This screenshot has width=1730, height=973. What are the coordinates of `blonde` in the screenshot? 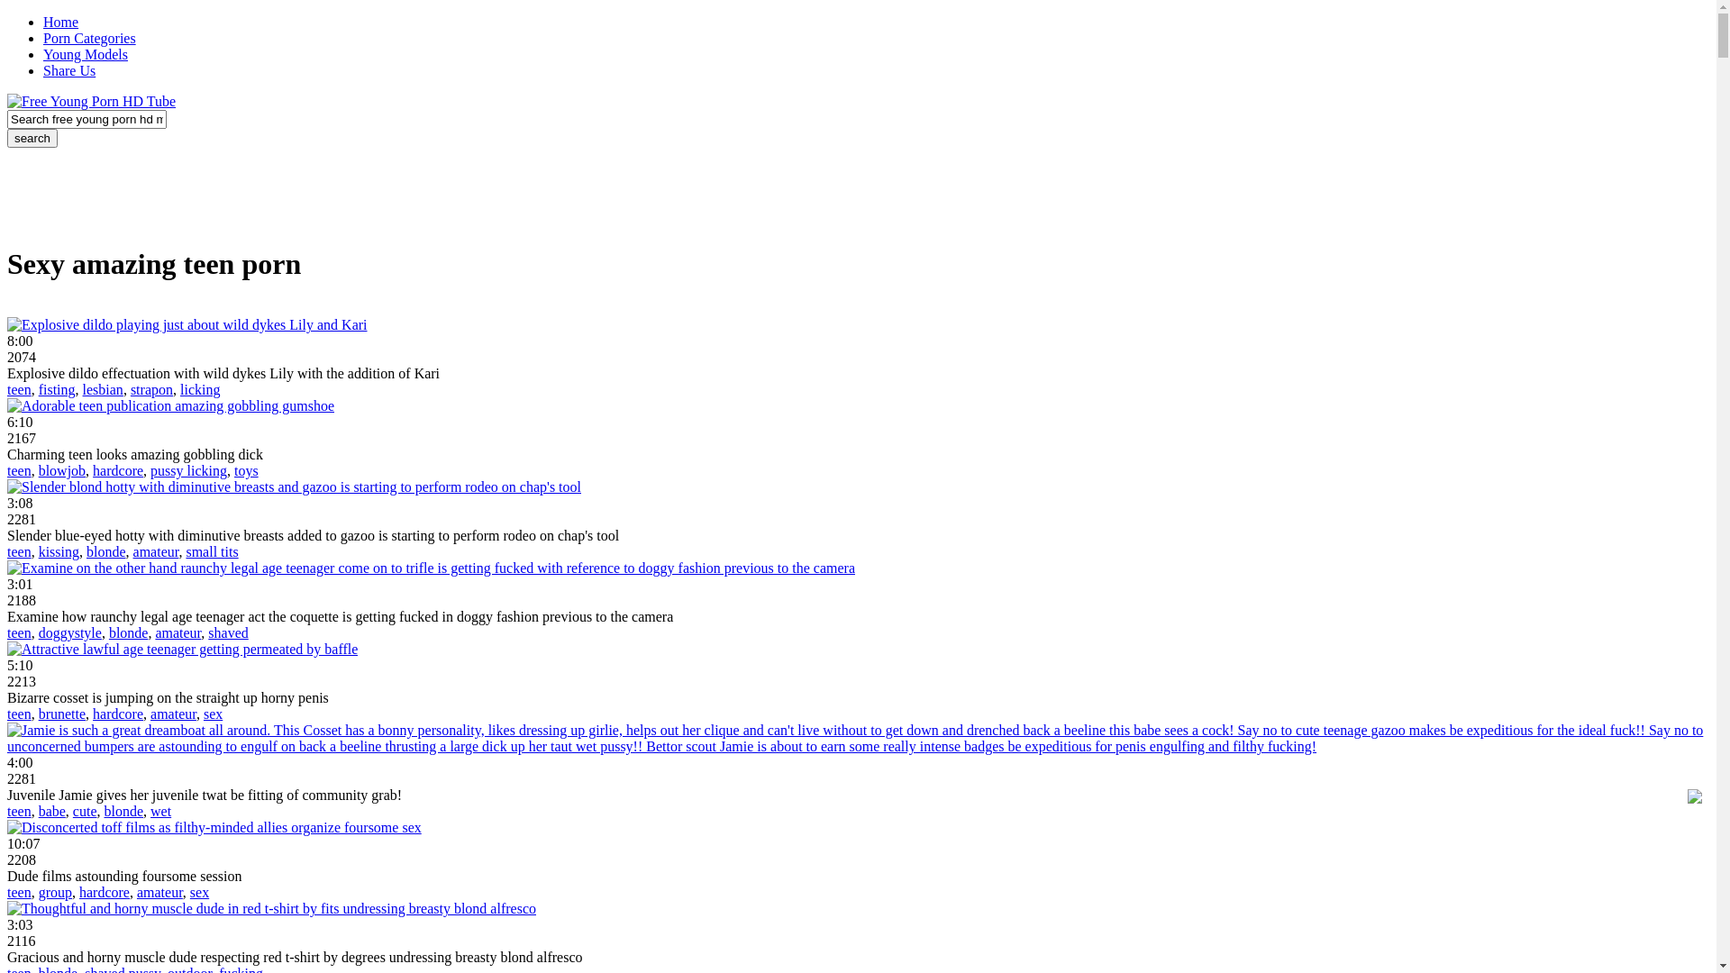 It's located at (106, 551).